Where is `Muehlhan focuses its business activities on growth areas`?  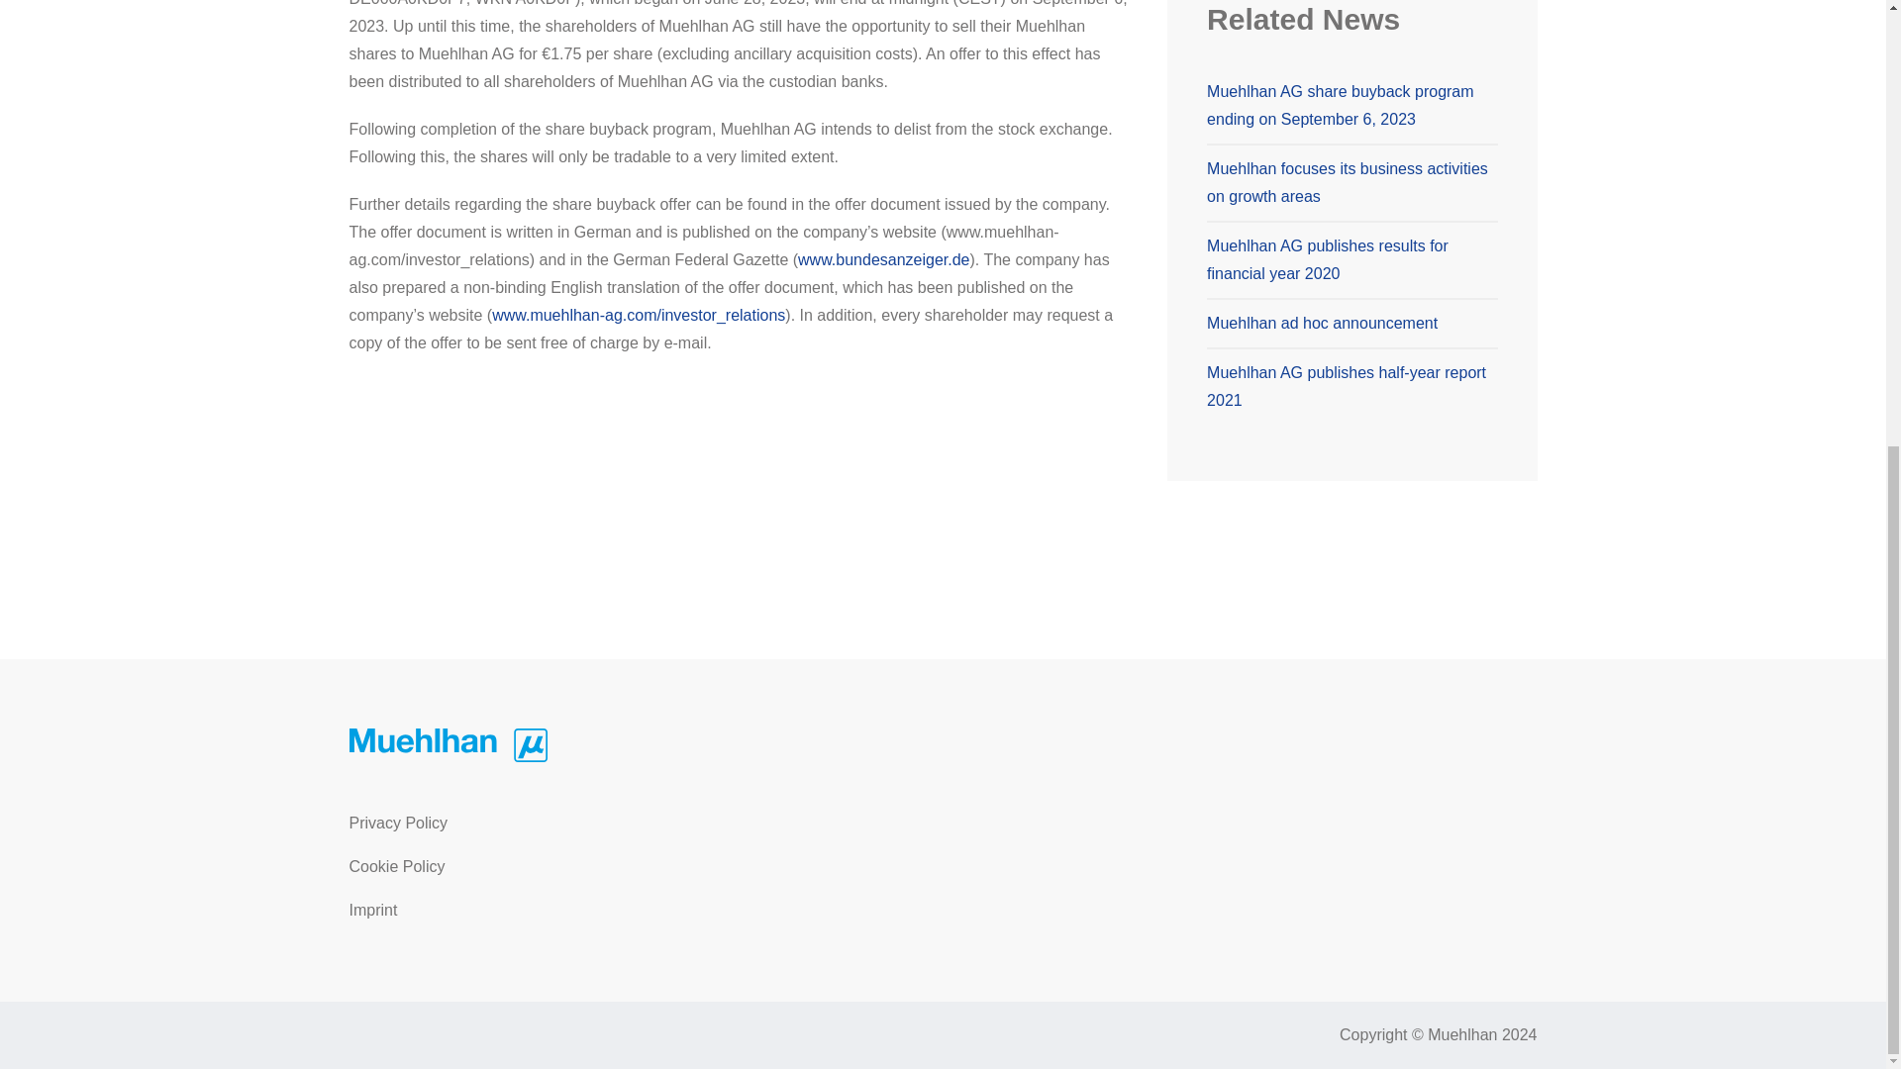
Muehlhan focuses its business activities on growth areas is located at coordinates (1348, 132).